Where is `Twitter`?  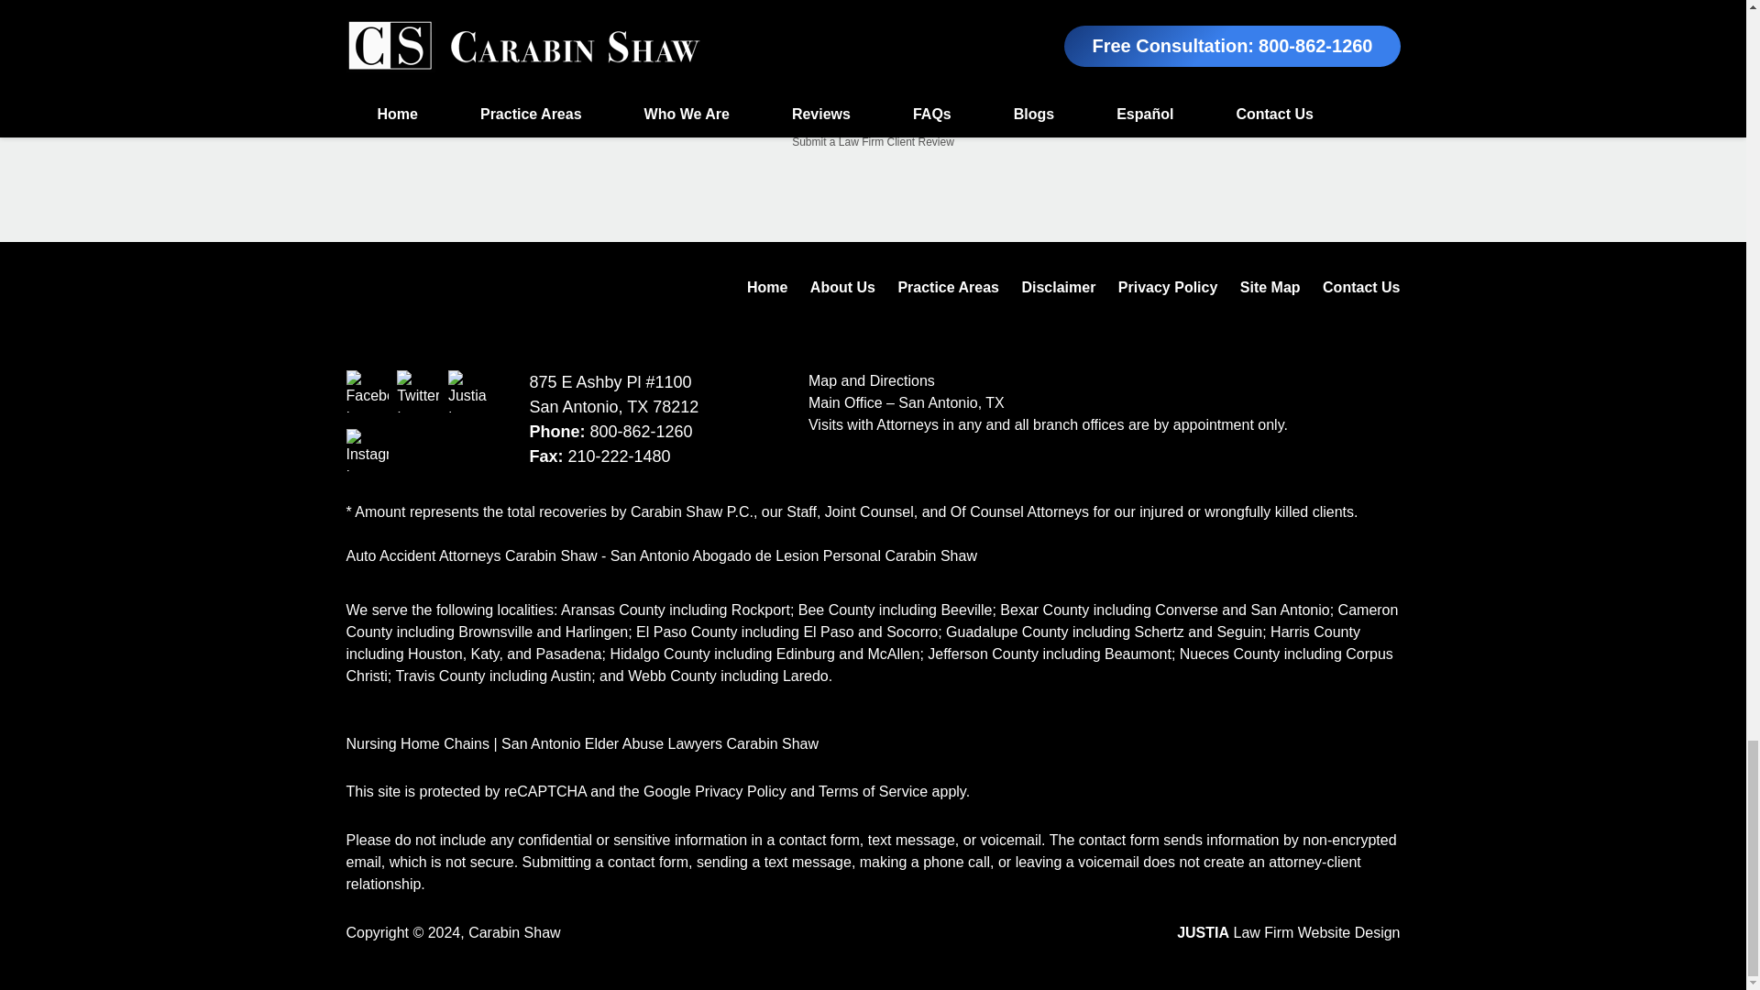
Twitter is located at coordinates (418, 390).